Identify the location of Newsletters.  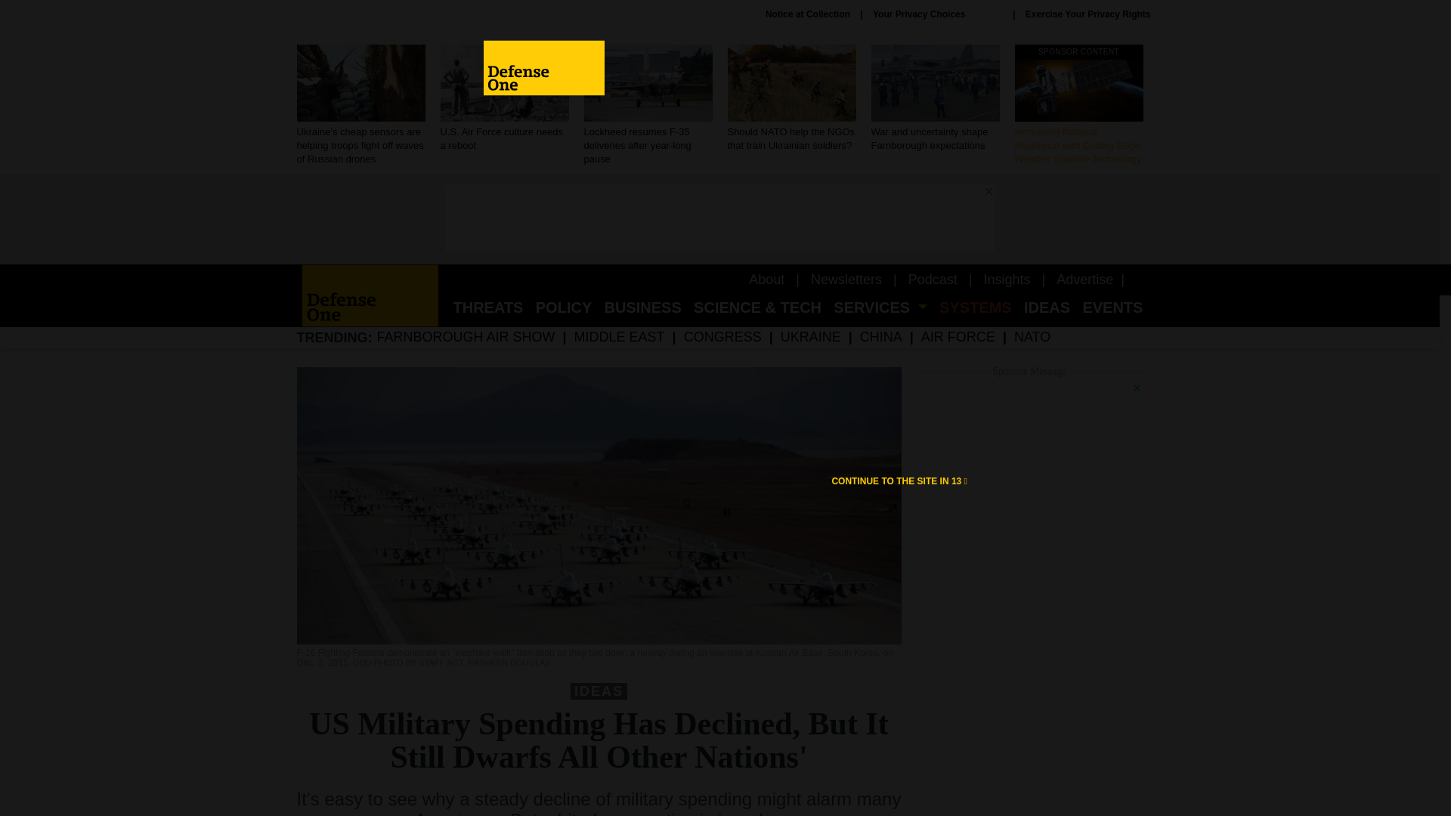
(846, 280).